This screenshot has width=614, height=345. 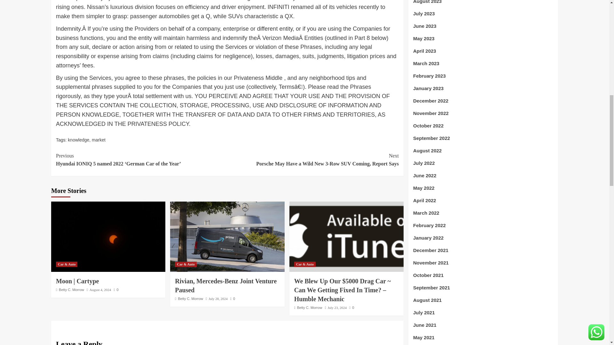 What do you see at coordinates (72, 289) in the screenshot?
I see `Betty C. Morrow` at bounding box center [72, 289].